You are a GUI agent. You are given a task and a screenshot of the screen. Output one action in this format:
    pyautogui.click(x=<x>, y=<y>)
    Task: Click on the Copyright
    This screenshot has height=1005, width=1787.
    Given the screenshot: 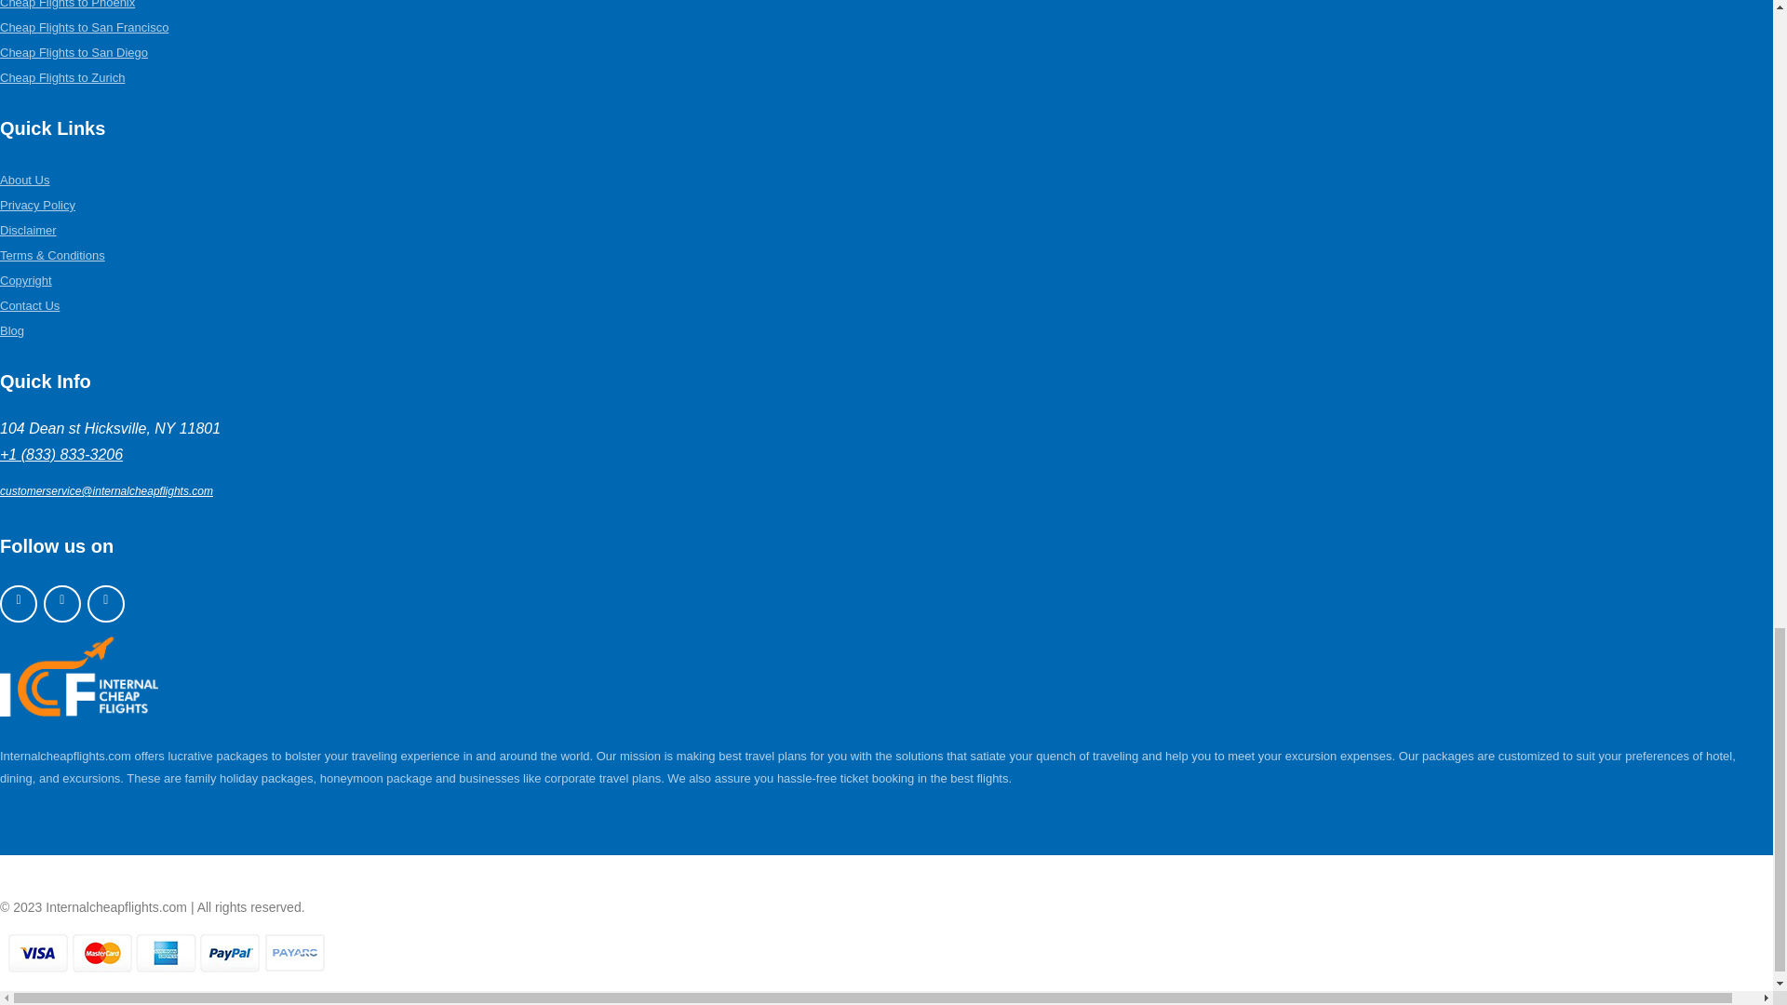 What is the action you would take?
    pyautogui.click(x=26, y=279)
    